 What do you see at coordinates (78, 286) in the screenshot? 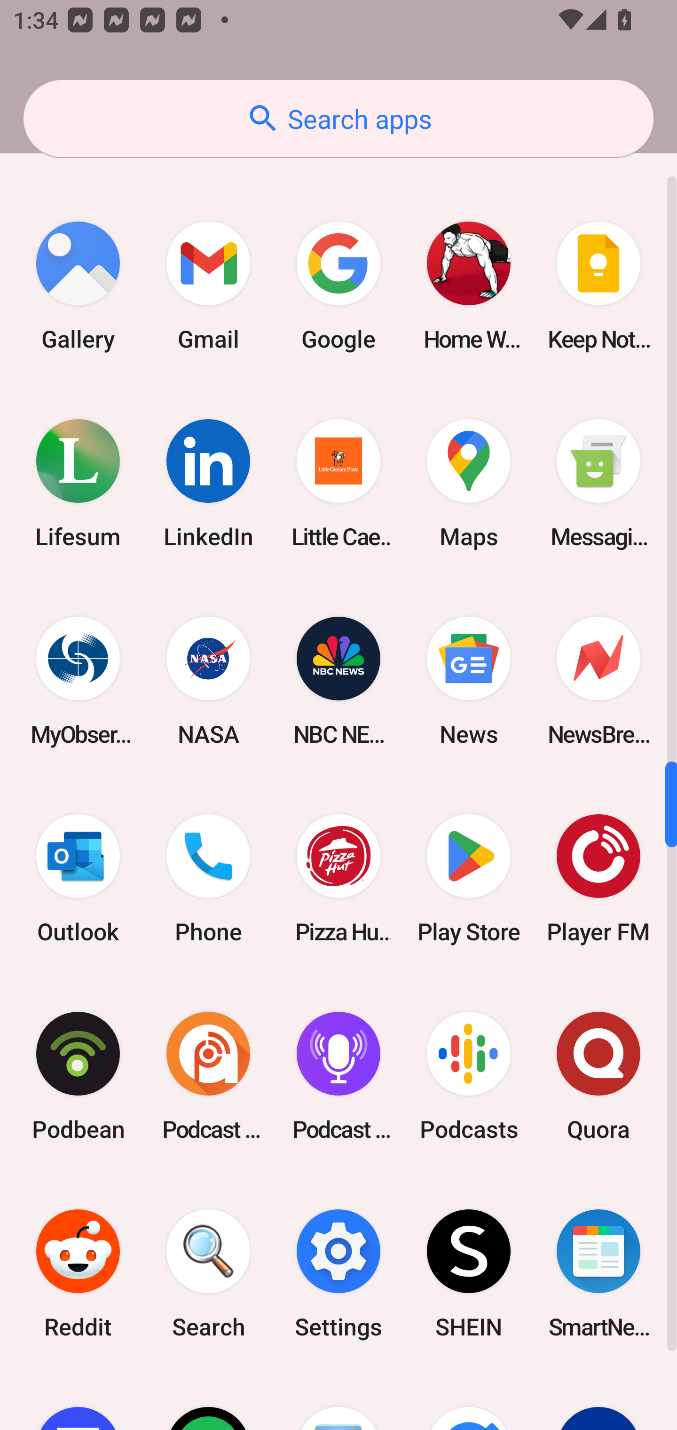
I see `Gallery` at bounding box center [78, 286].